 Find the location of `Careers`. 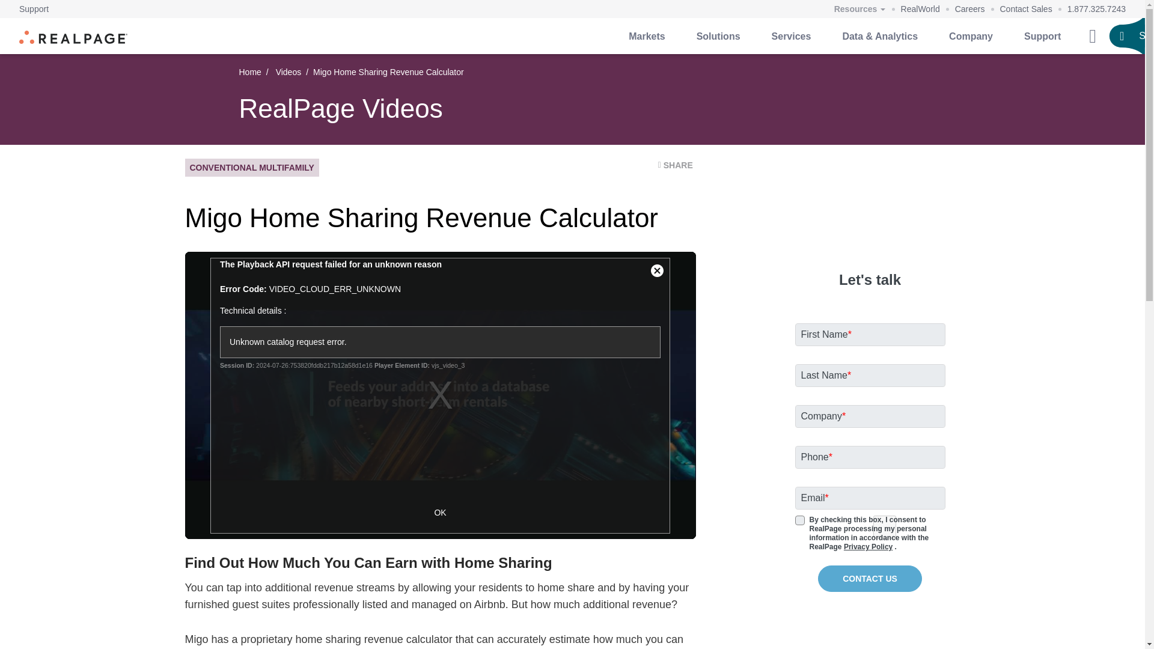

Careers is located at coordinates (970, 9).